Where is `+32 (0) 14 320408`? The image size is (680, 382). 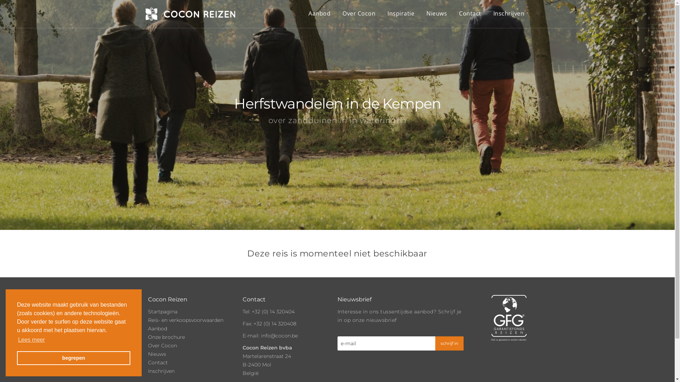
+32 (0) 14 320408 is located at coordinates (275, 324).